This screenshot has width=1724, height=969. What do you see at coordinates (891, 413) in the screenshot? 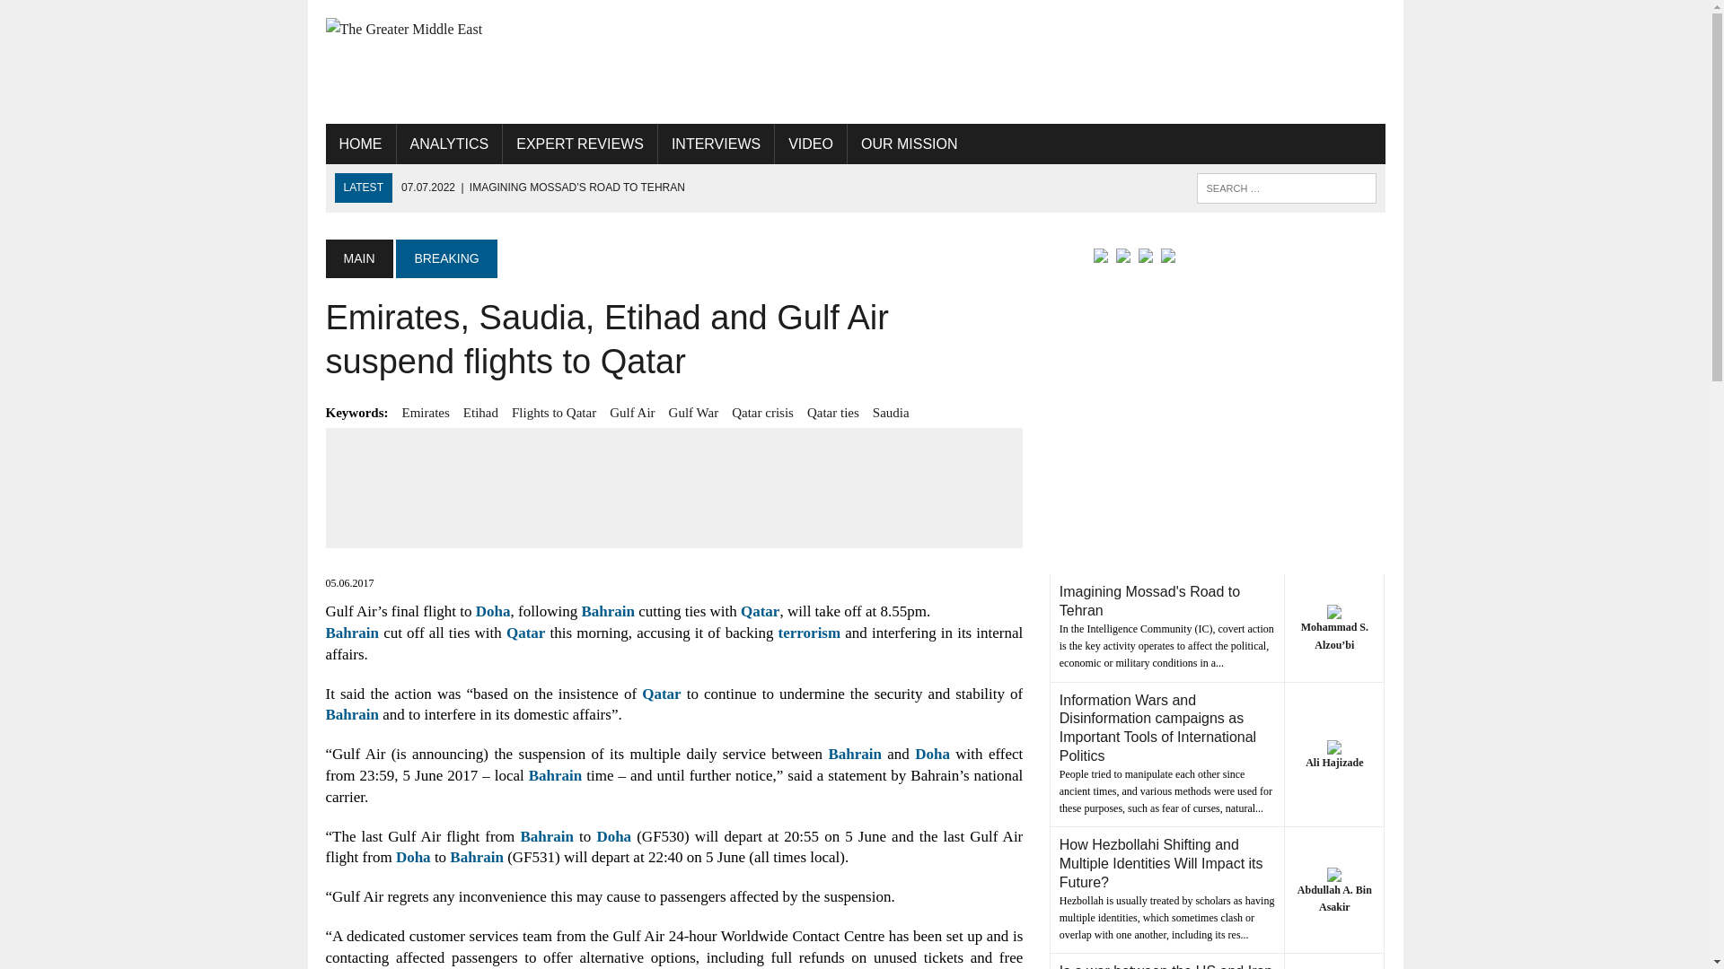
I see `Saudia` at bounding box center [891, 413].